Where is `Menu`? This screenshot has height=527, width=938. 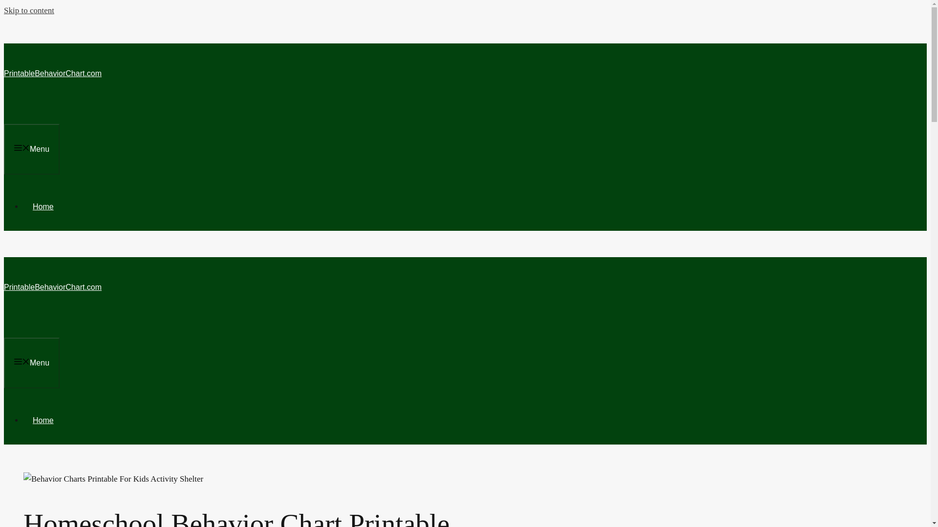
Menu is located at coordinates (31, 363).